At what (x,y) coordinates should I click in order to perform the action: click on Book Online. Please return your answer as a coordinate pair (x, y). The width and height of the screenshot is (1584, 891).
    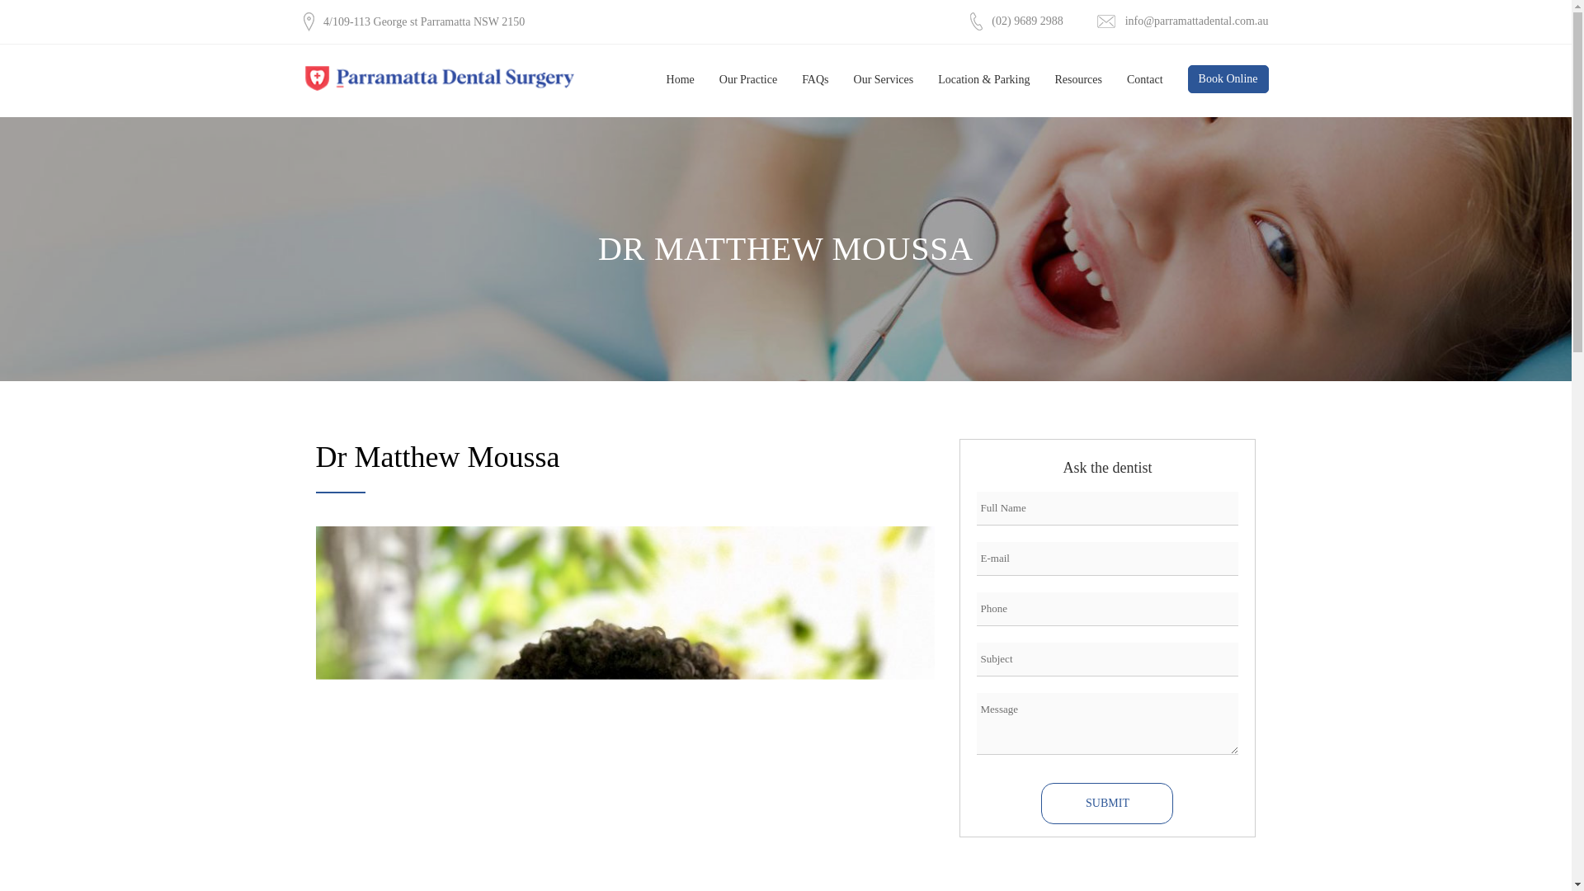
    Looking at the image, I should click on (1228, 79).